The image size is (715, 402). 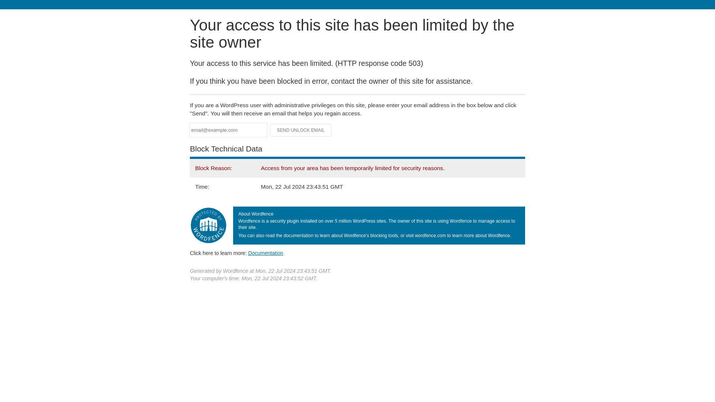 I want to click on Send Unlock Email, so click(x=301, y=130).